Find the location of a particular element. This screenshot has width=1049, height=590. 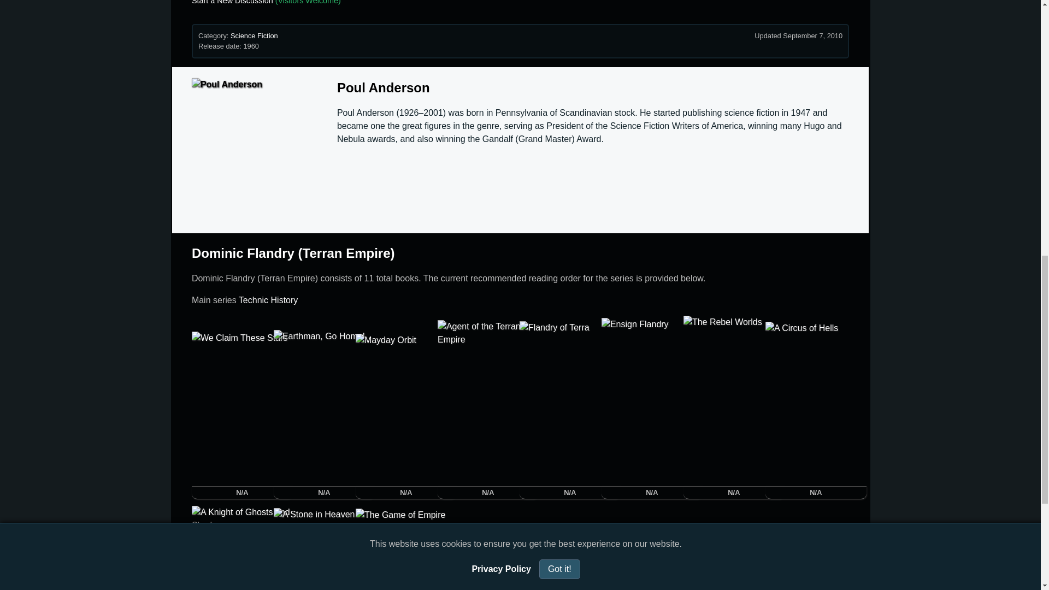

Flandry of Terra by Poul Anderson is located at coordinates (570, 403).